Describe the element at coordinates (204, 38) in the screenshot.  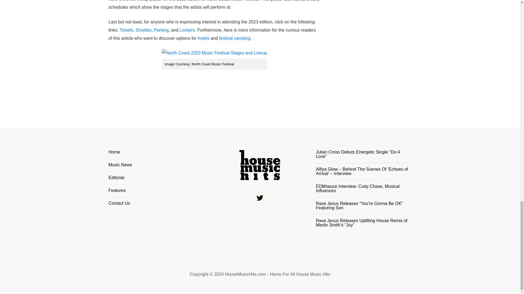
I see `hotels` at that location.